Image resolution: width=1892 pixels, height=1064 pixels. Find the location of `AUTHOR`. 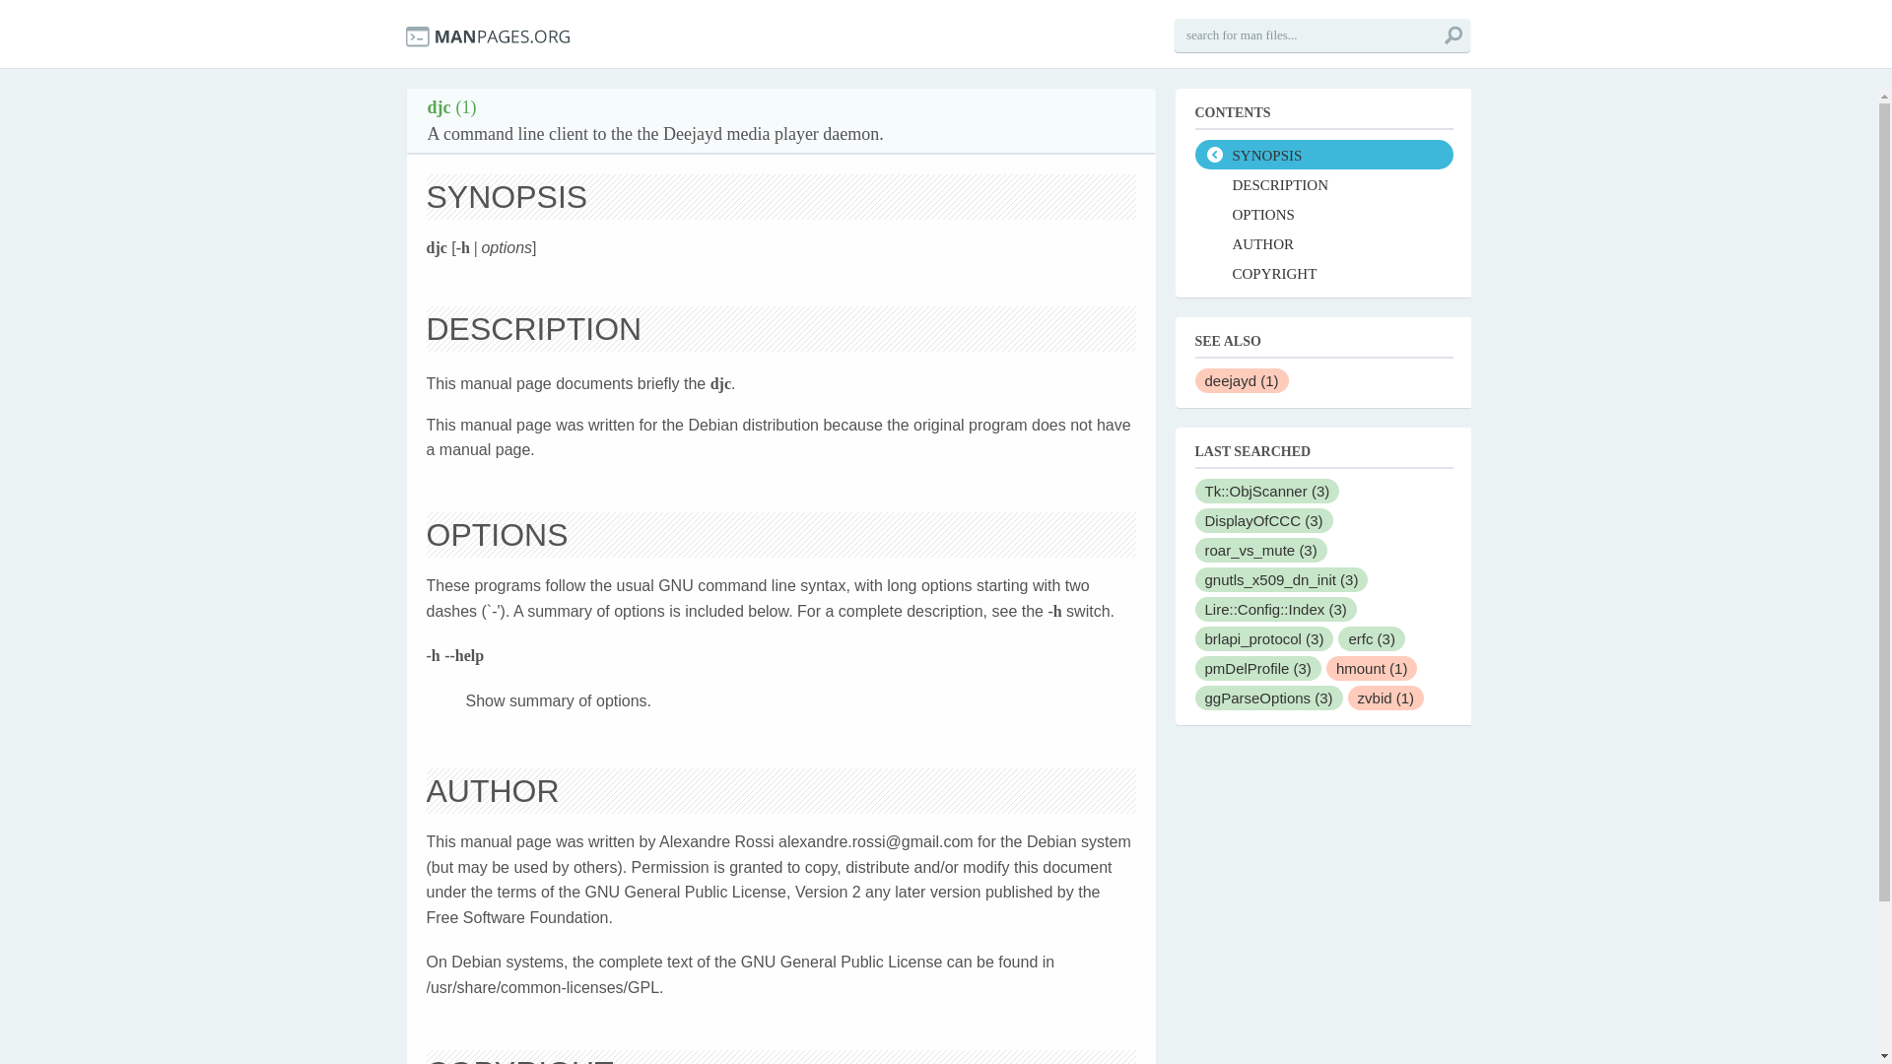

AUTHOR is located at coordinates (1322, 243).